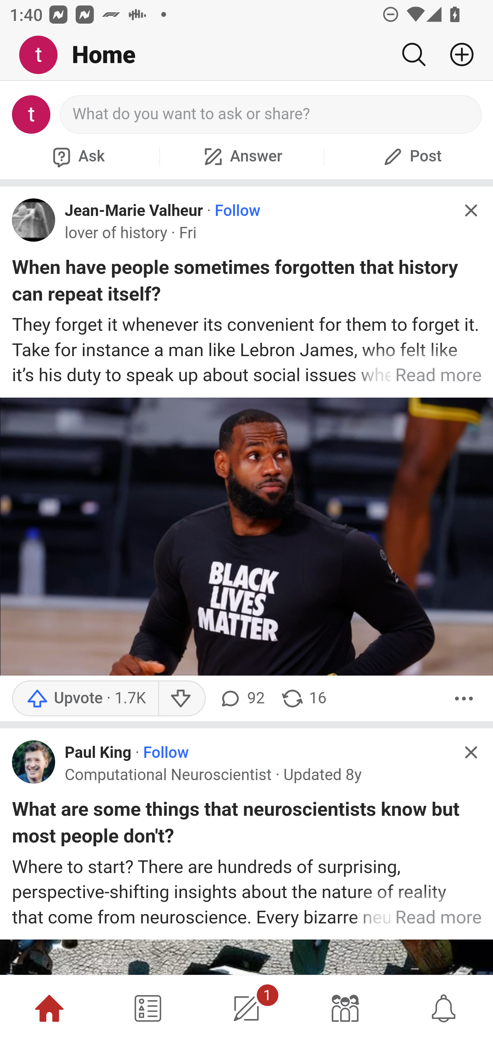  What do you see at coordinates (77, 156) in the screenshot?
I see `Ask` at bounding box center [77, 156].